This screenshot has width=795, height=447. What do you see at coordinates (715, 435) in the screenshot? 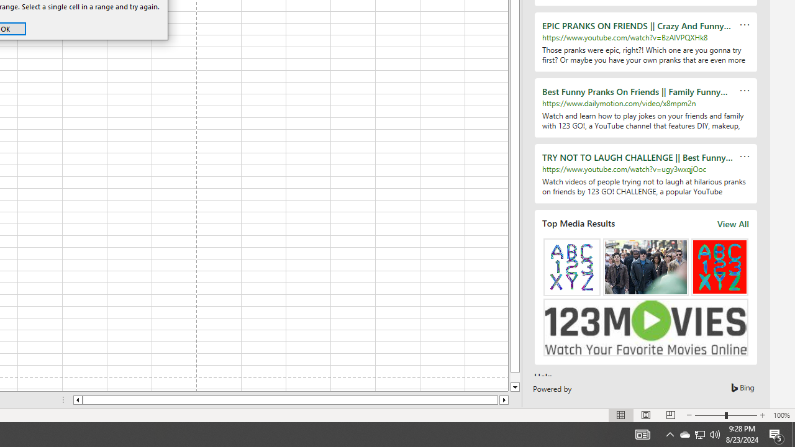
I see `Show desktop` at bounding box center [715, 435].